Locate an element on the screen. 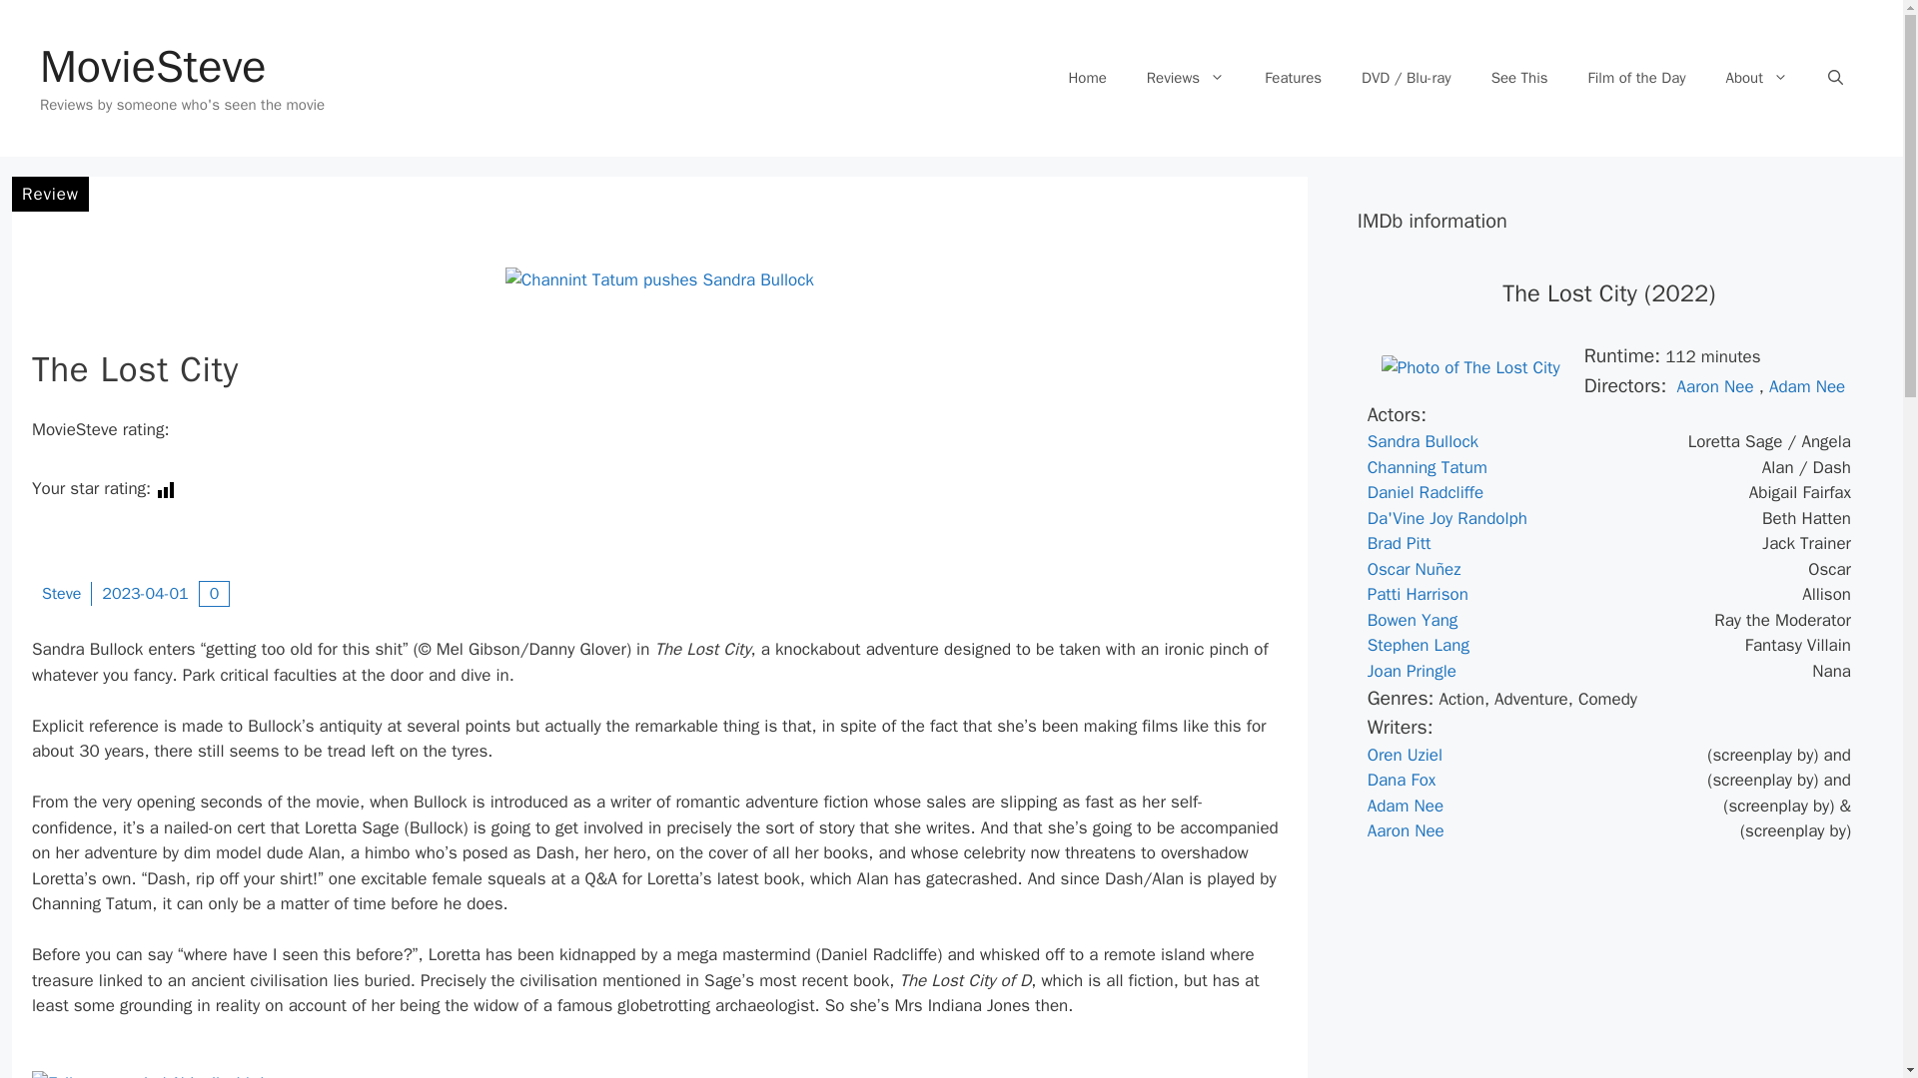  Film of the Day is located at coordinates (1637, 78).